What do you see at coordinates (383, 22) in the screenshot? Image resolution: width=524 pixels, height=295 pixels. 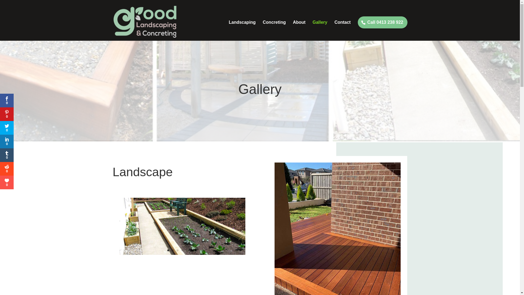 I see `Call 0413 238 922` at bounding box center [383, 22].